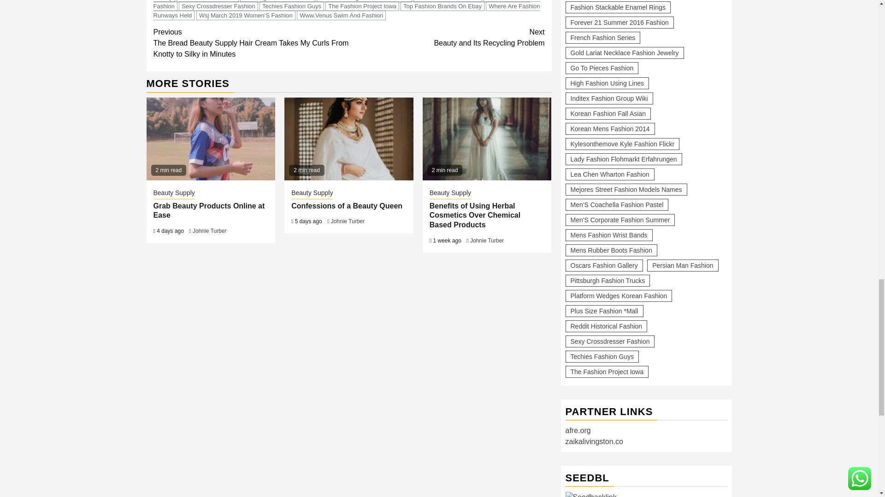 This screenshot has width=885, height=497. What do you see at coordinates (348, 139) in the screenshot?
I see `Confessions of a Beauty Queen` at bounding box center [348, 139].